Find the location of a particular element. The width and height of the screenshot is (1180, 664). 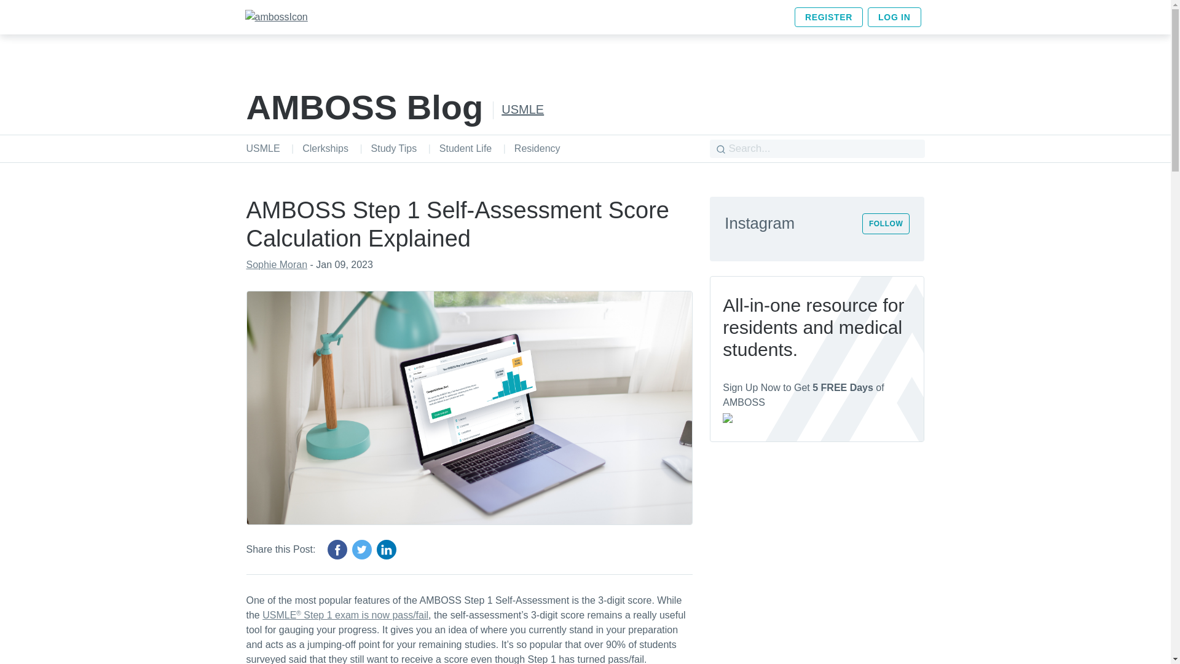

Amboss Icon is located at coordinates (275, 17).